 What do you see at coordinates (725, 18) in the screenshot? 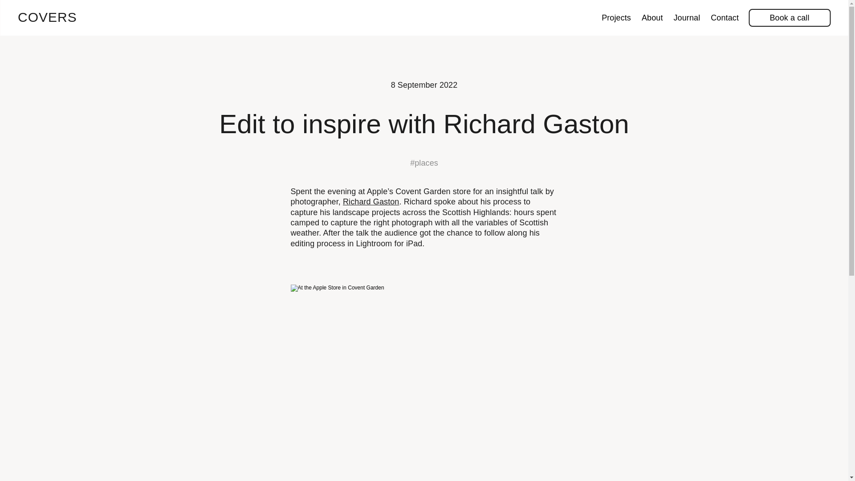
I see `Contact` at bounding box center [725, 18].